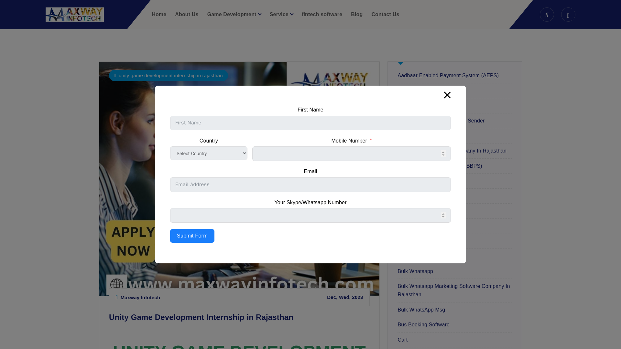  Describe the element at coordinates (385, 14) in the screenshot. I see `Contact Us` at that location.